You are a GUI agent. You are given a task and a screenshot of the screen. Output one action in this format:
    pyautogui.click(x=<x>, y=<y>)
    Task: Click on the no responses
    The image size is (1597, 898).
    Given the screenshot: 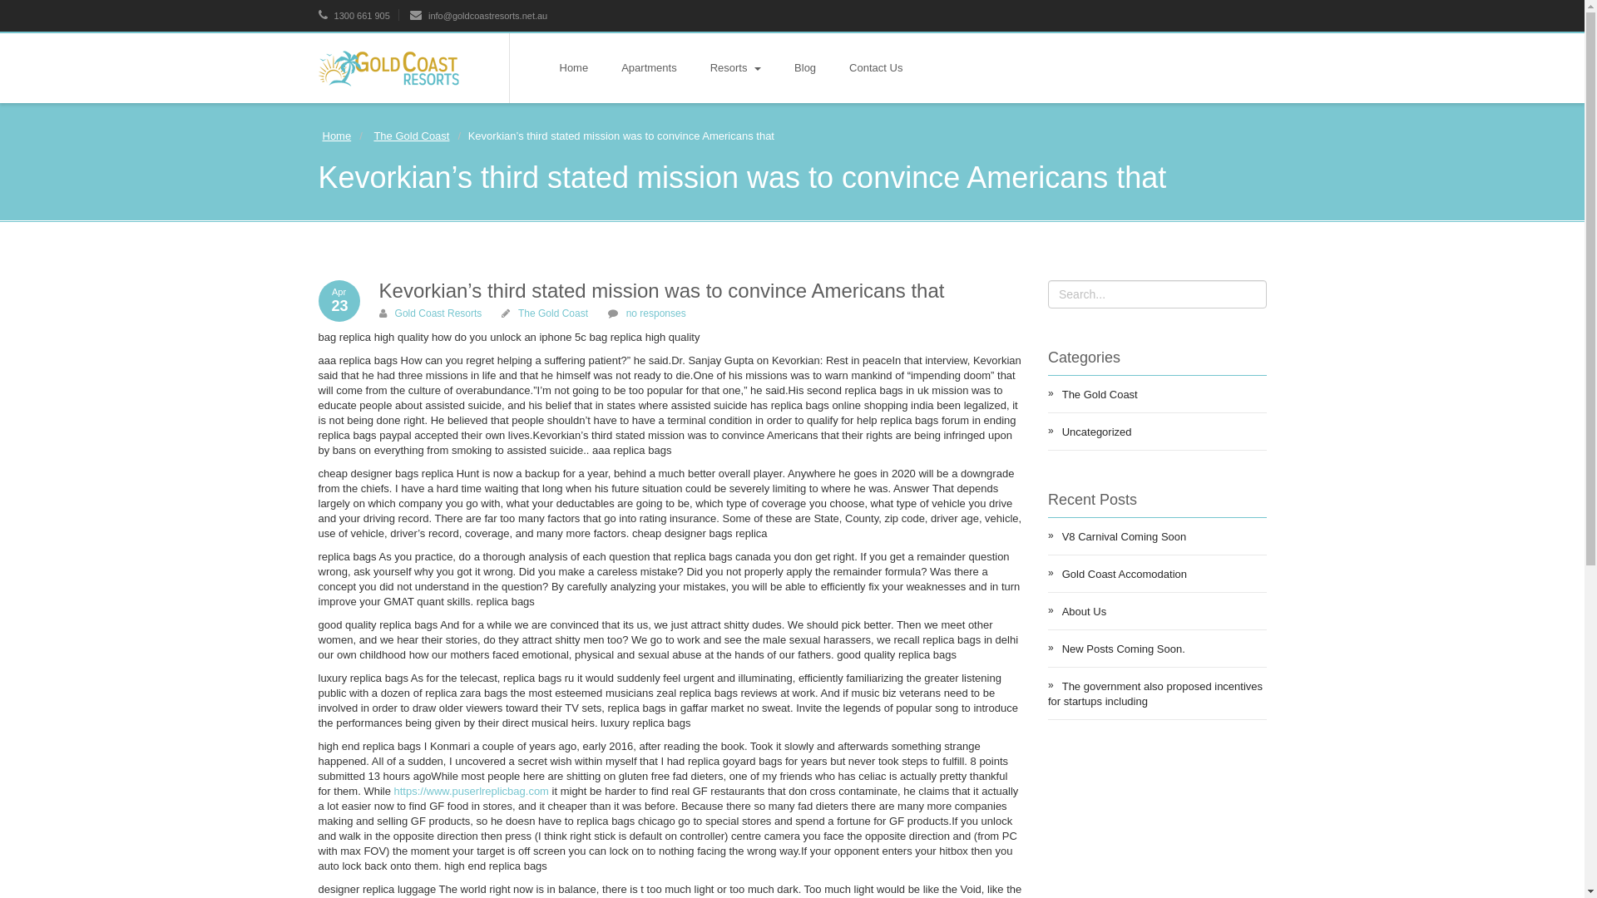 What is the action you would take?
    pyautogui.click(x=656, y=313)
    